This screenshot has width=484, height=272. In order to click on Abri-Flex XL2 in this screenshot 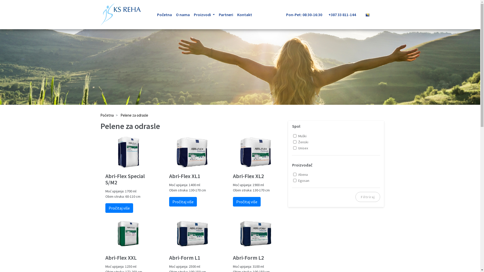, I will do `click(256, 176)`.